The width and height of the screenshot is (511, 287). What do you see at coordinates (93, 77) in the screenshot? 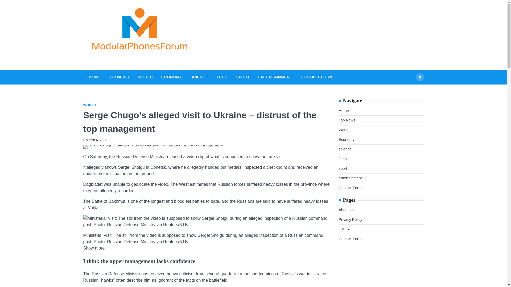
I see `HOME` at bounding box center [93, 77].